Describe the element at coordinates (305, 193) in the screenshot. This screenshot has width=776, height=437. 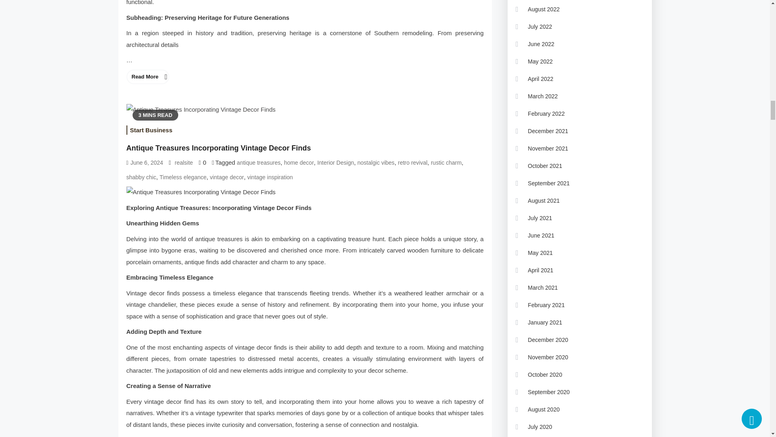
I see `Antique Treasures Incorporating Vintage Decor Finds` at that location.